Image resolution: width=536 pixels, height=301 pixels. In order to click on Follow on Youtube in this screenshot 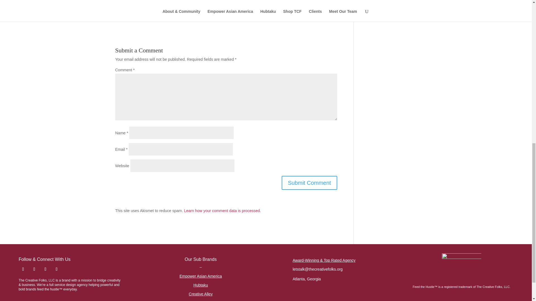, I will do `click(56, 269)`.